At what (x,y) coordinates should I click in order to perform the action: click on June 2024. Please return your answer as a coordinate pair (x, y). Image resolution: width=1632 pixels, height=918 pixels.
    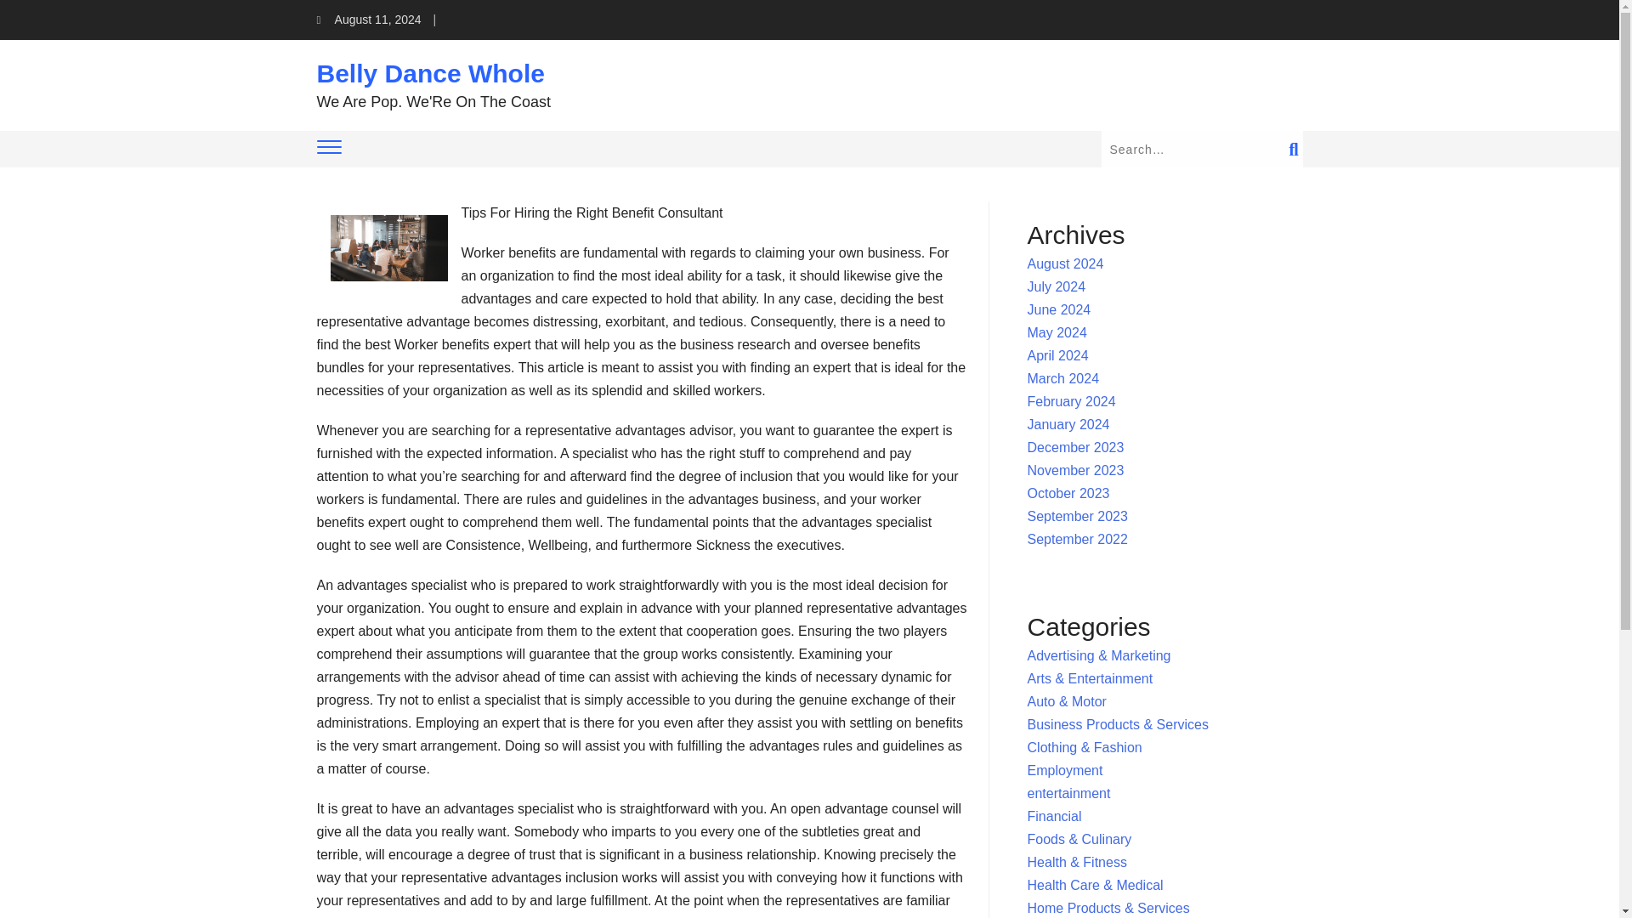
    Looking at the image, I should click on (1059, 309).